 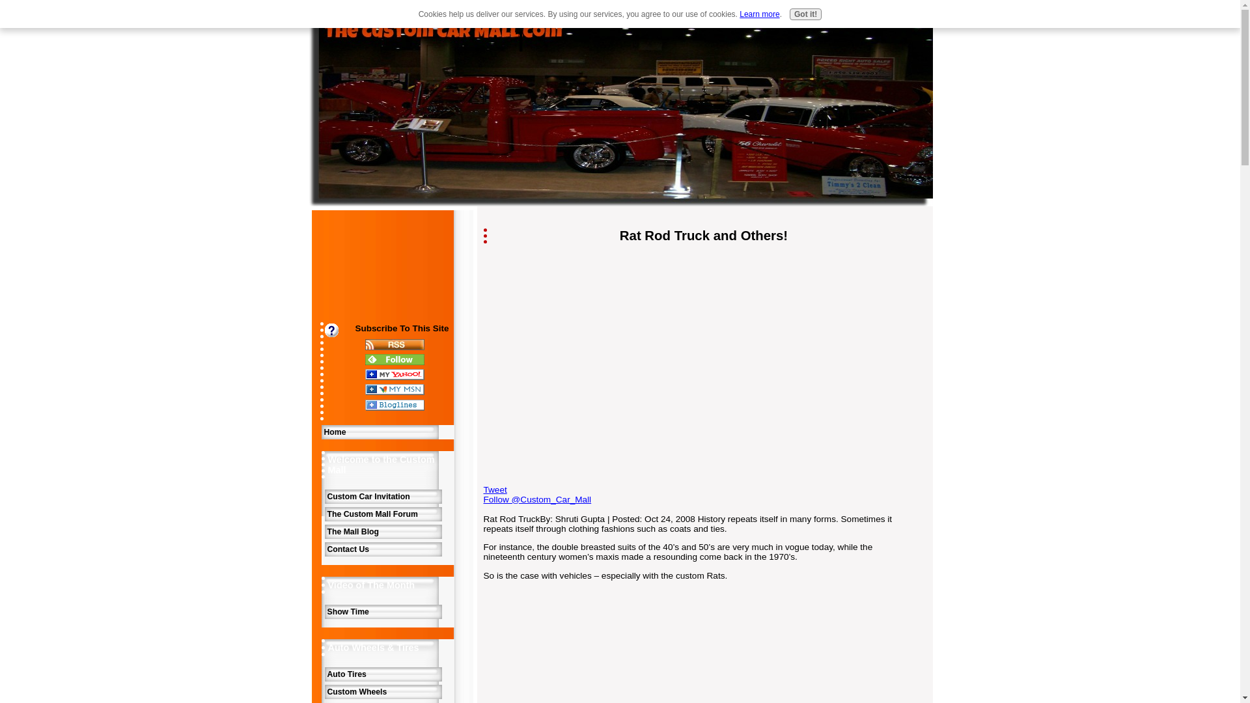 I want to click on Home, so click(x=388, y=432).